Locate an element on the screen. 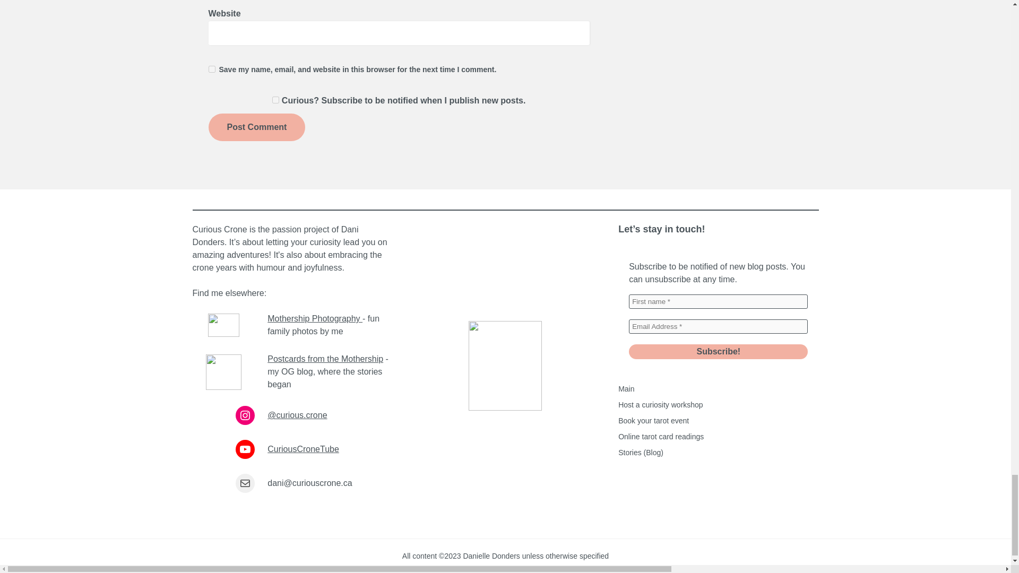 Image resolution: width=1019 pixels, height=573 pixels. 1 is located at coordinates (275, 100).